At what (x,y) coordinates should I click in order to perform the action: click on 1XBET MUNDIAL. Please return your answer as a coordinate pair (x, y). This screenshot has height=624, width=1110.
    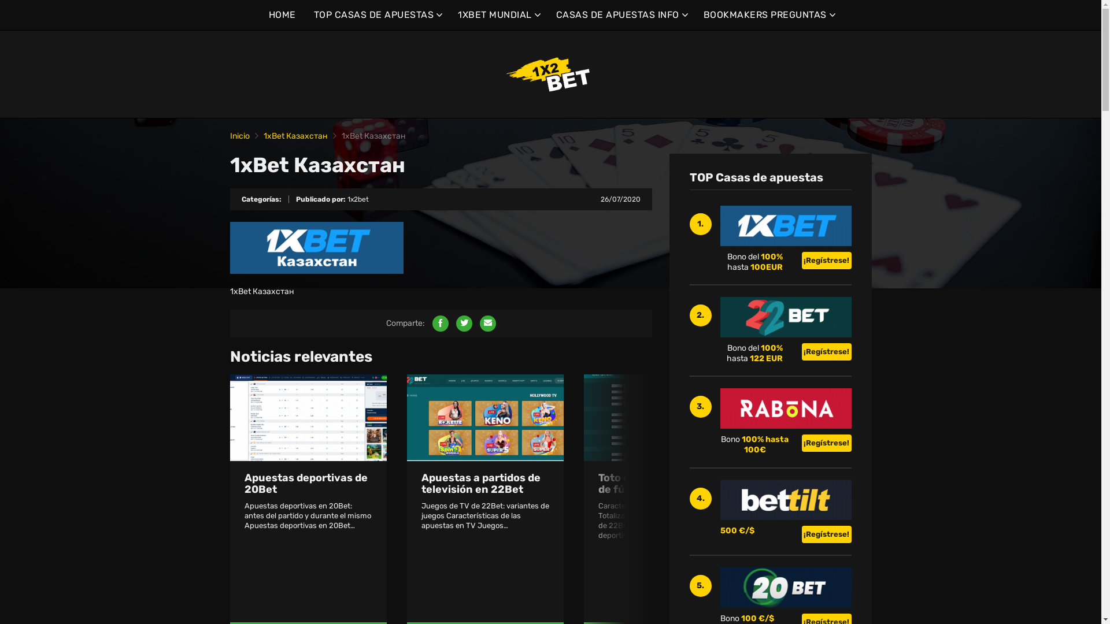
    Looking at the image, I should click on (498, 15).